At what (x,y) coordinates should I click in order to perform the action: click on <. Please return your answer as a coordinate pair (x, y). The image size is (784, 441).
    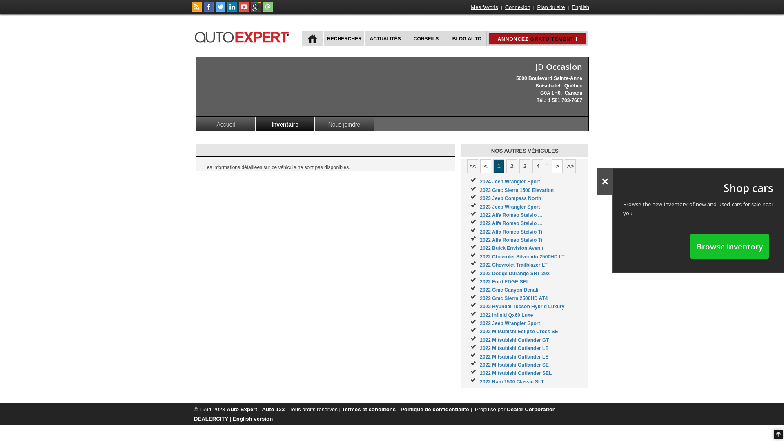
    Looking at the image, I should click on (486, 166).